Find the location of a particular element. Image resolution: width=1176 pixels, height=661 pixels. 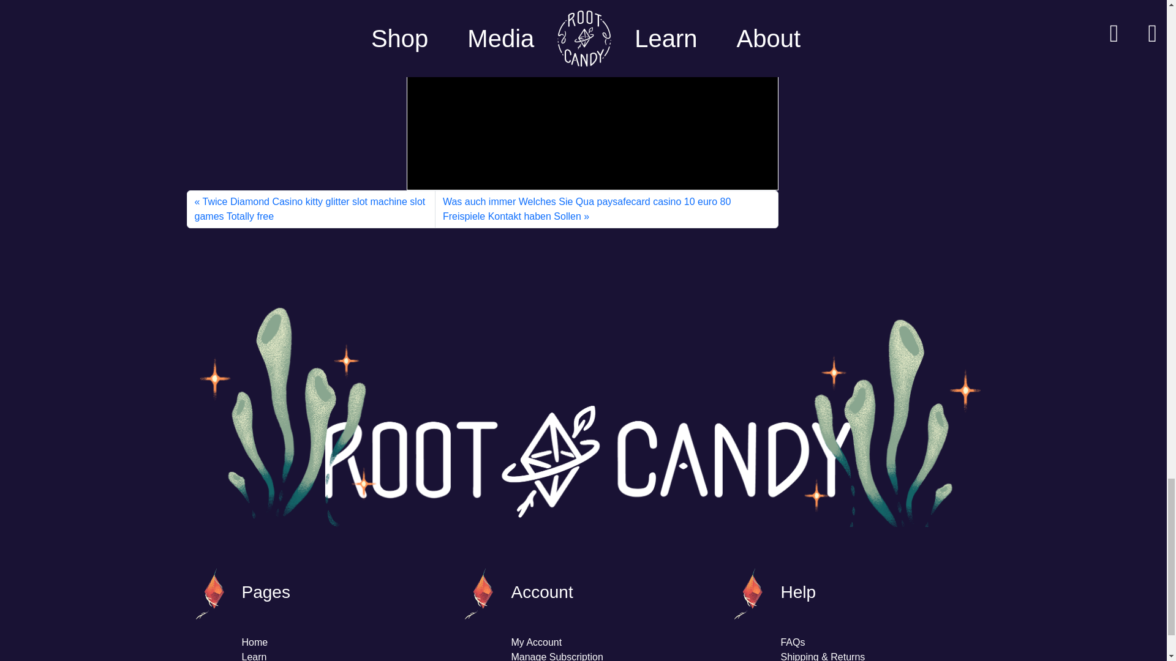

Learn is located at coordinates (254, 656).